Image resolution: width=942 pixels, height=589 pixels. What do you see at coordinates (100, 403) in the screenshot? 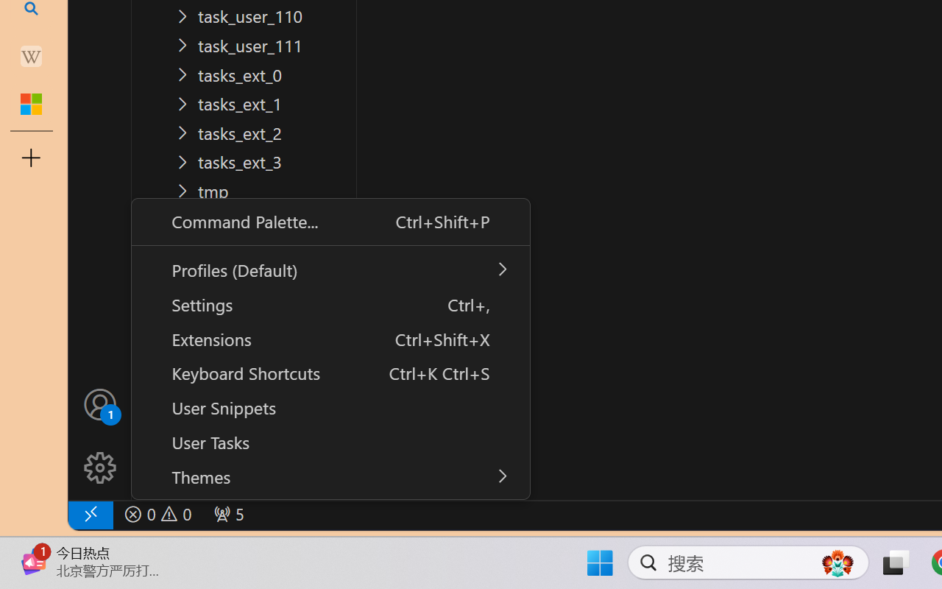
I see `Accounts - Sign in requested` at bounding box center [100, 403].